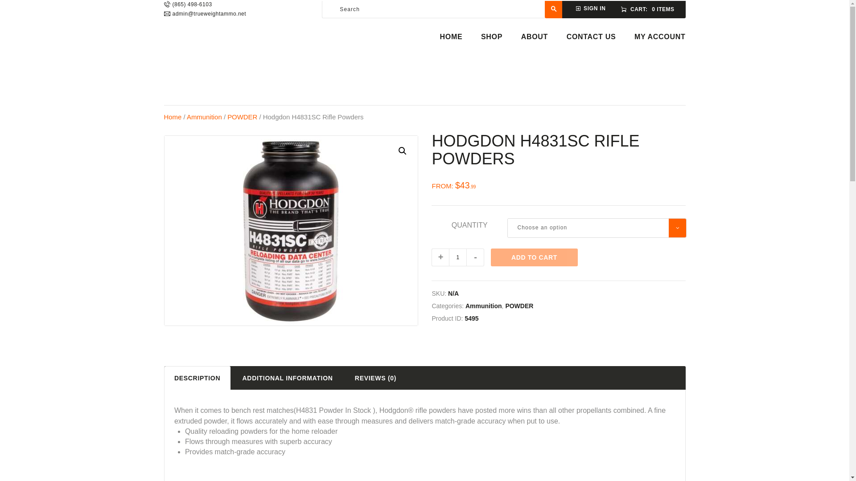 This screenshot has width=856, height=481. I want to click on SIGN IN, so click(590, 8).